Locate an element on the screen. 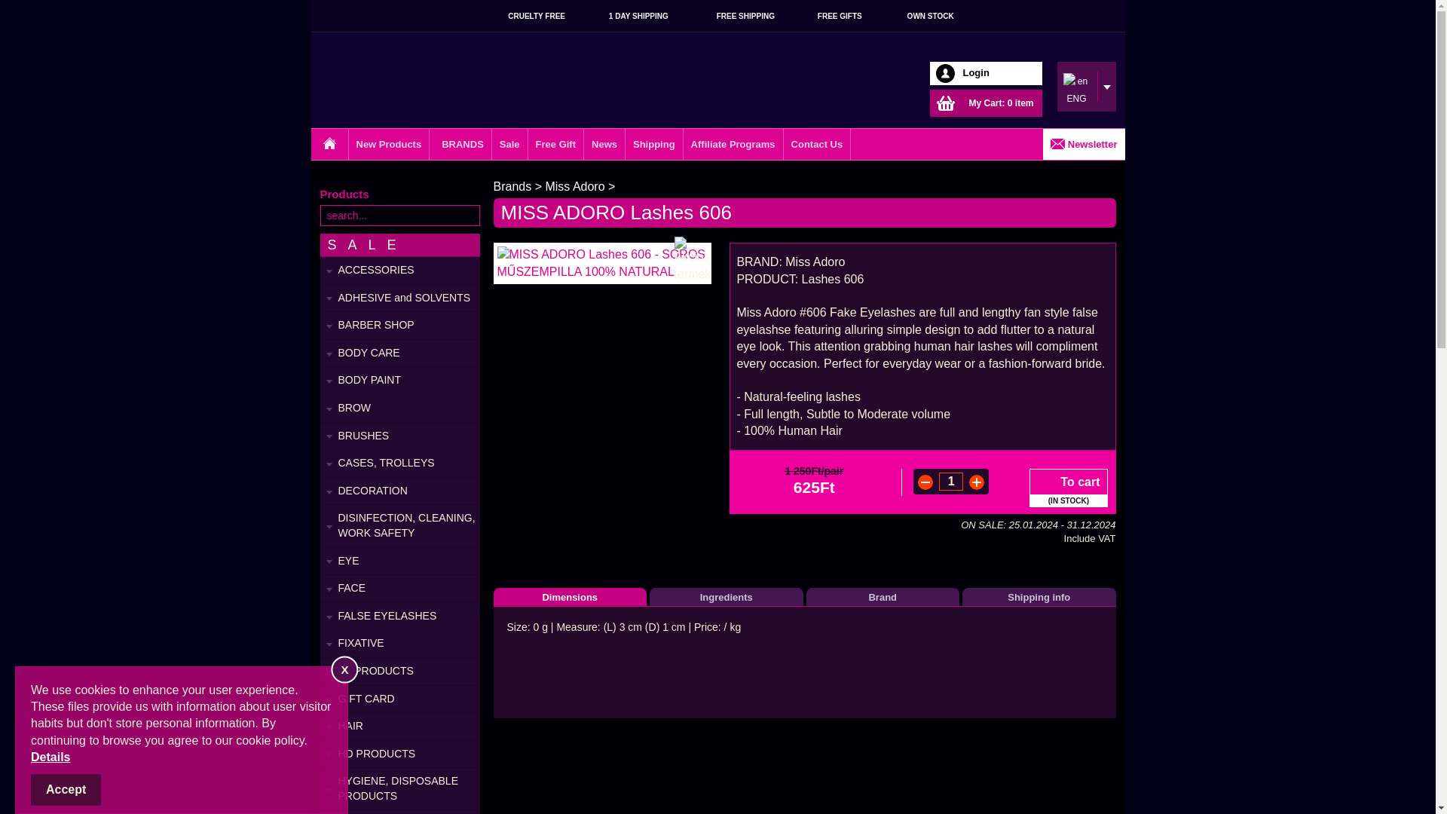 Image resolution: width=1447 pixels, height=814 pixels. Login is located at coordinates (986, 74).